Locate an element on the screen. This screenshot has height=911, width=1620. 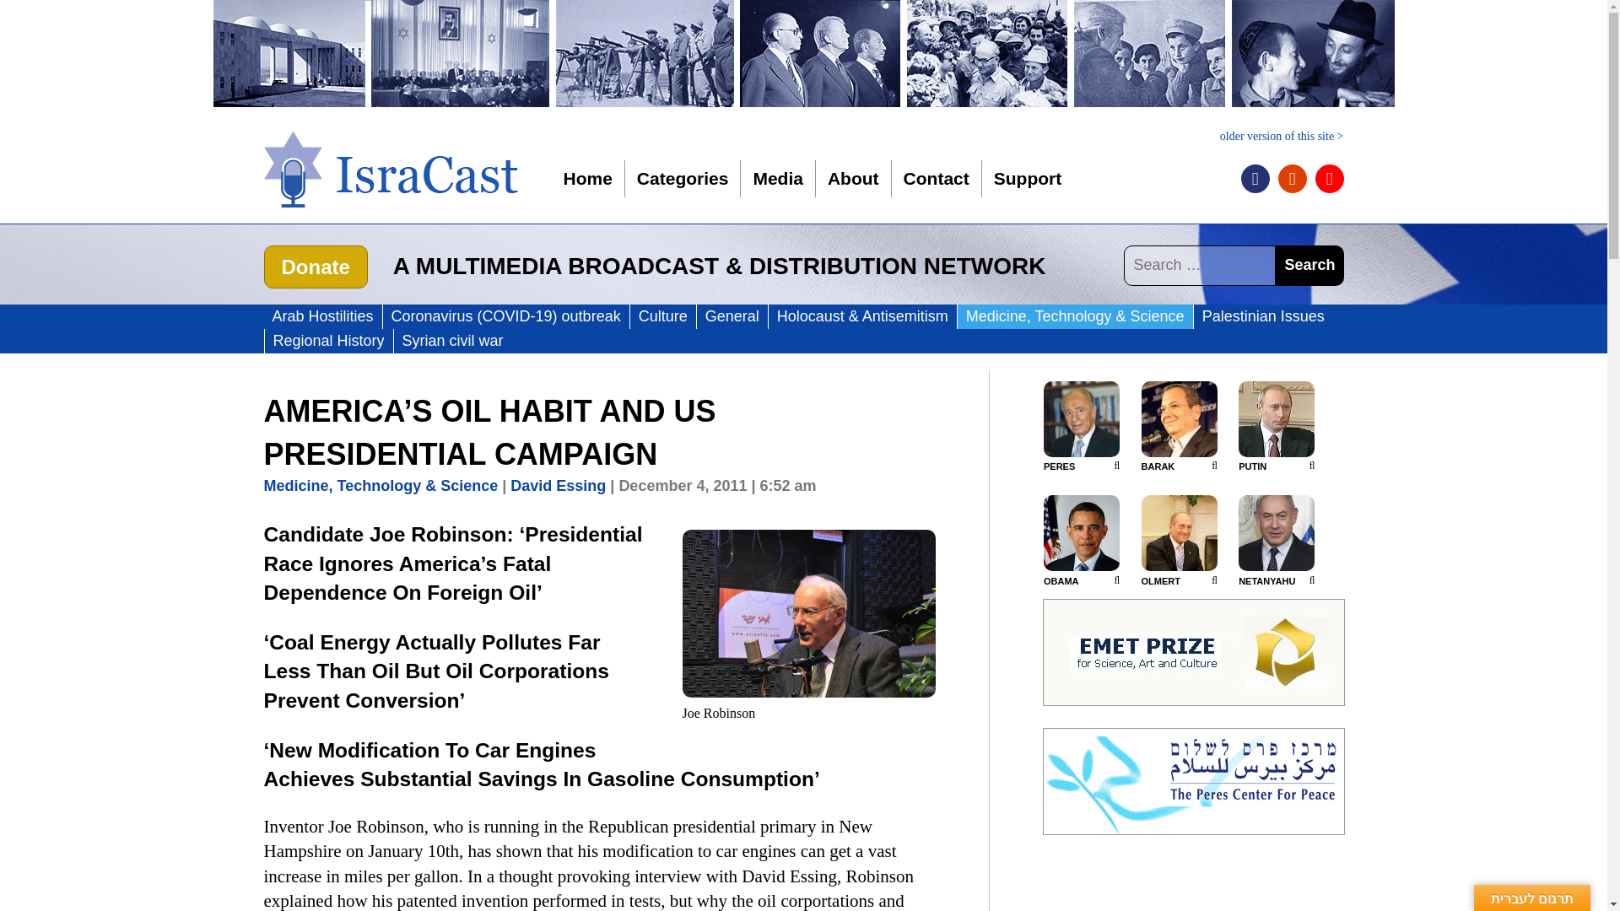
Categories is located at coordinates (683, 179).